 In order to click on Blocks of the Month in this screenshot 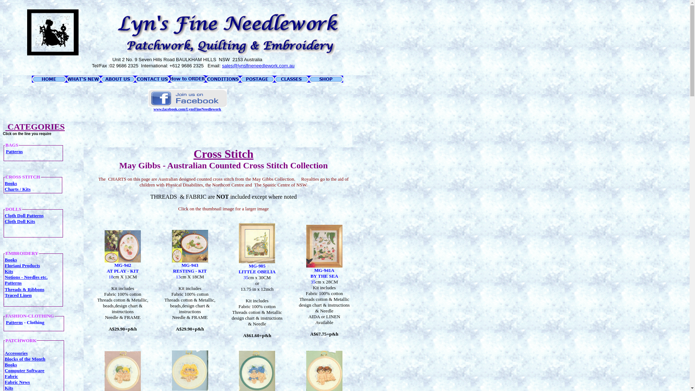, I will do `click(25, 359)`.